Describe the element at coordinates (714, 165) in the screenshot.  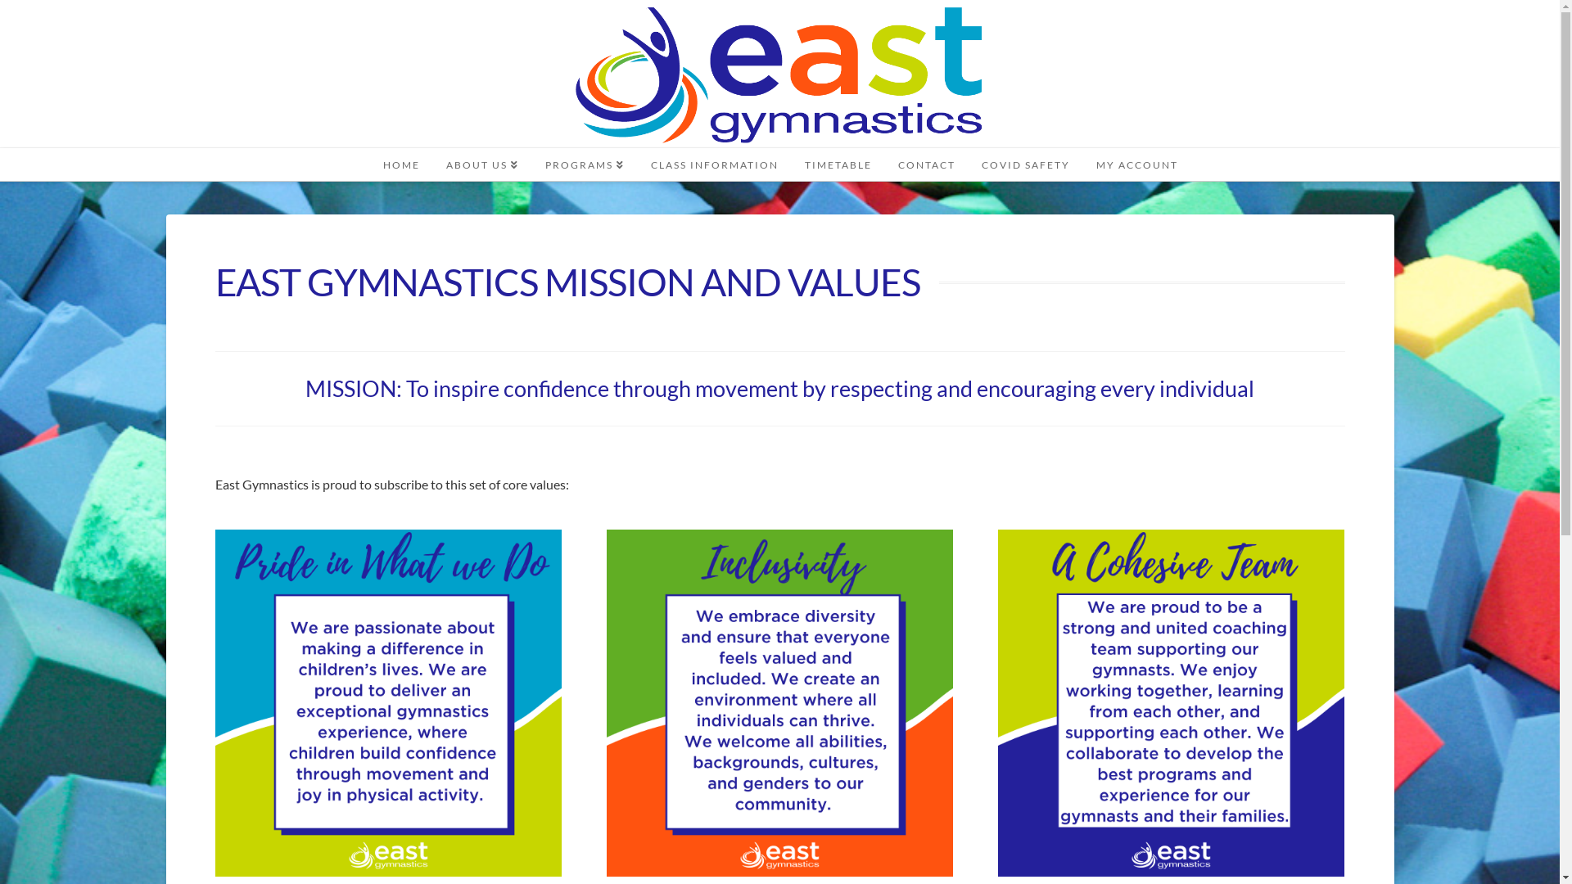
I see `CLASS INFORMATION` at that location.